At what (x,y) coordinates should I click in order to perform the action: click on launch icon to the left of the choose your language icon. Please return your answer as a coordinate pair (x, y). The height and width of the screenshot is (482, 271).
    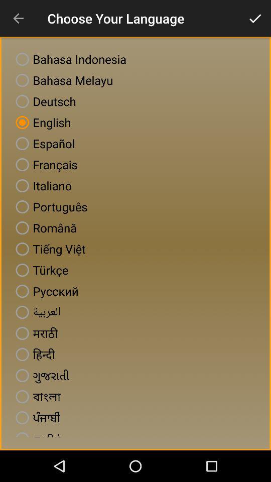
    Looking at the image, I should click on (18, 18).